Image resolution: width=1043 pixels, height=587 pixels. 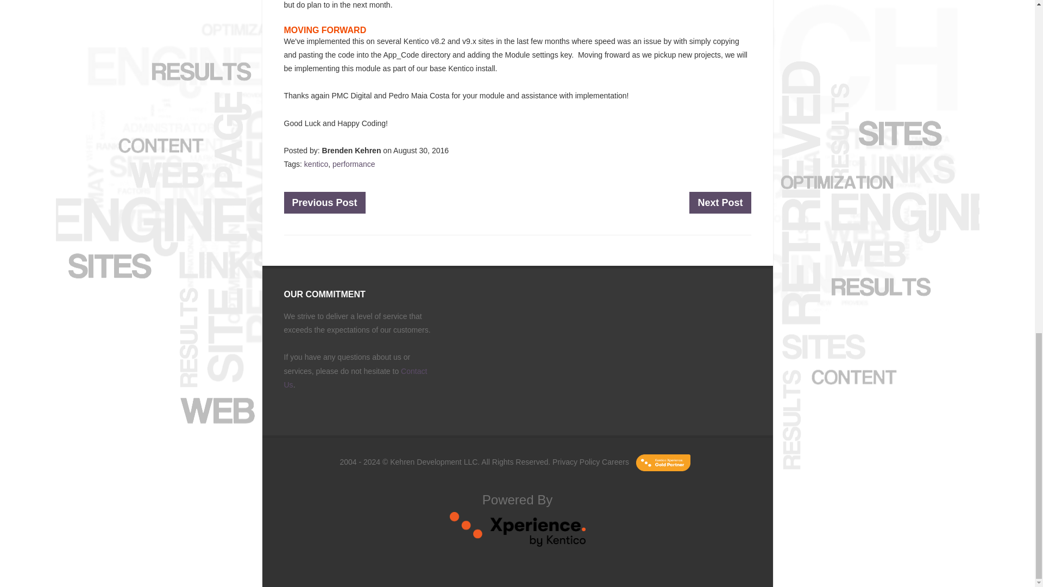 I want to click on Careers, so click(x=615, y=462).